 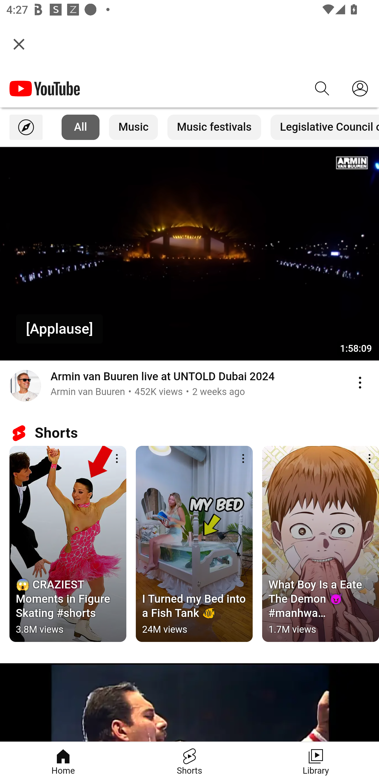 I want to click on Search YouTube, so click(x=322, y=89).